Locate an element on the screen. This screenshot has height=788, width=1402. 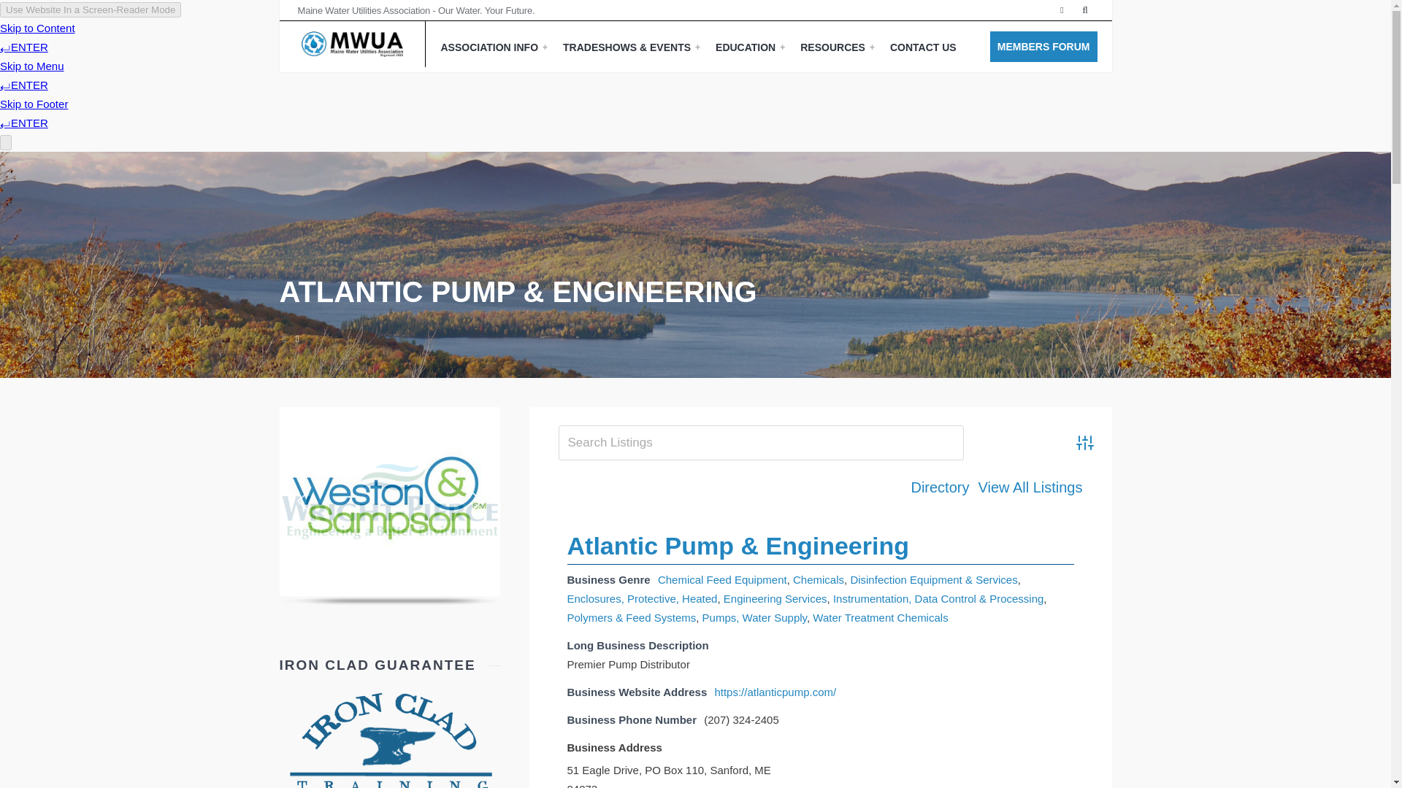
RESOURCES is located at coordinates (838, 47).